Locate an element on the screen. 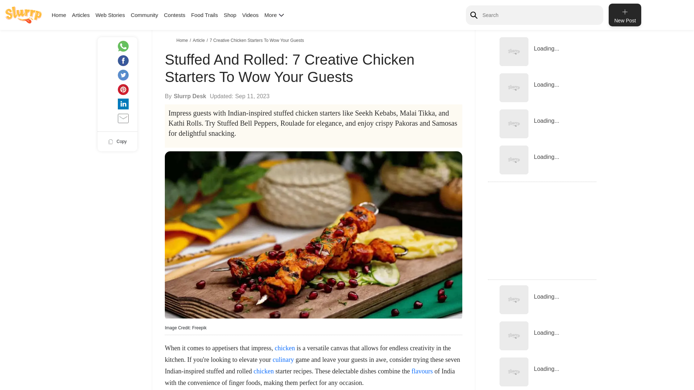  Contests is located at coordinates (174, 15).